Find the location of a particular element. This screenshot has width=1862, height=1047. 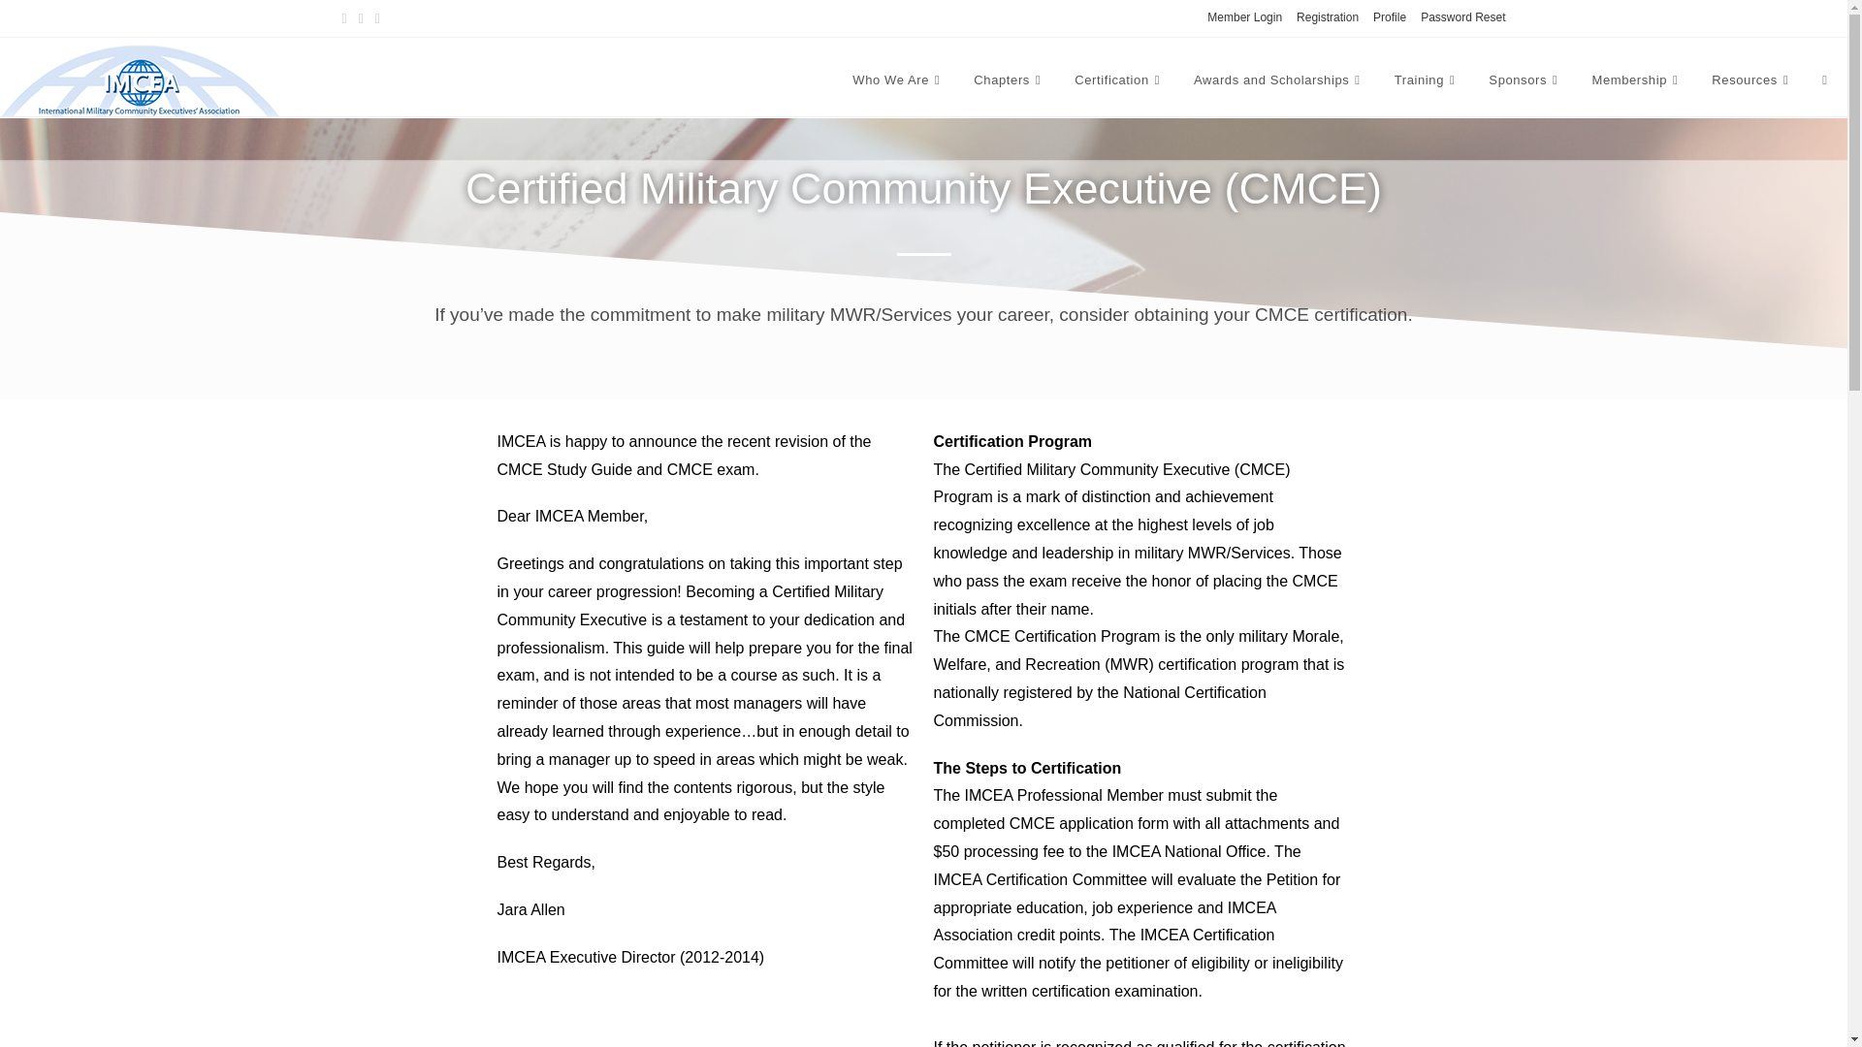

Sponsors is located at coordinates (1525, 79).